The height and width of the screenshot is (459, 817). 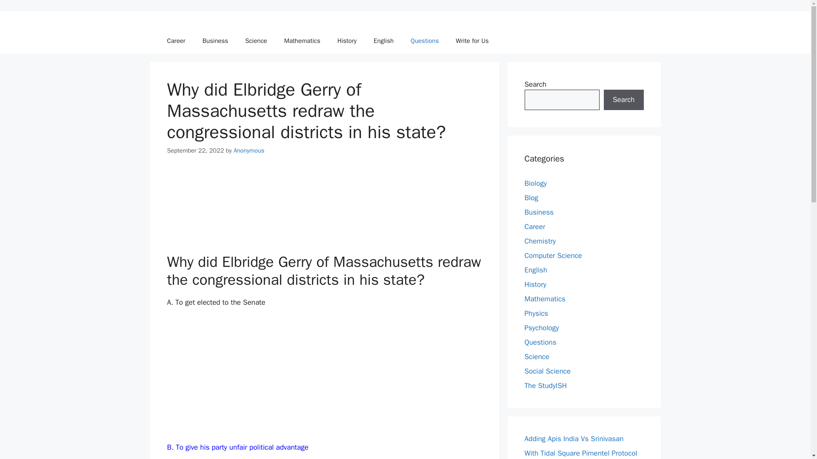 What do you see at coordinates (324, 209) in the screenshot?
I see `Advertisement` at bounding box center [324, 209].